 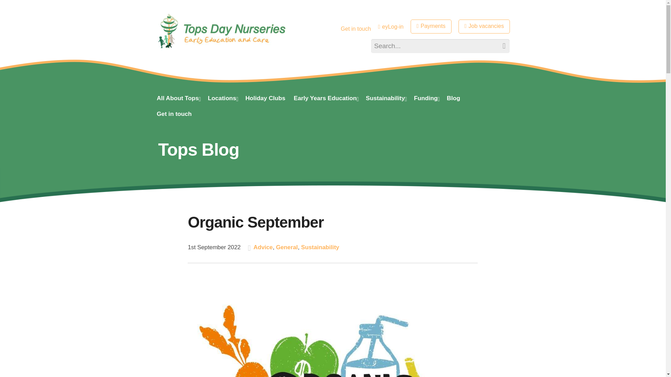 I want to click on Get in touch, so click(x=356, y=29).